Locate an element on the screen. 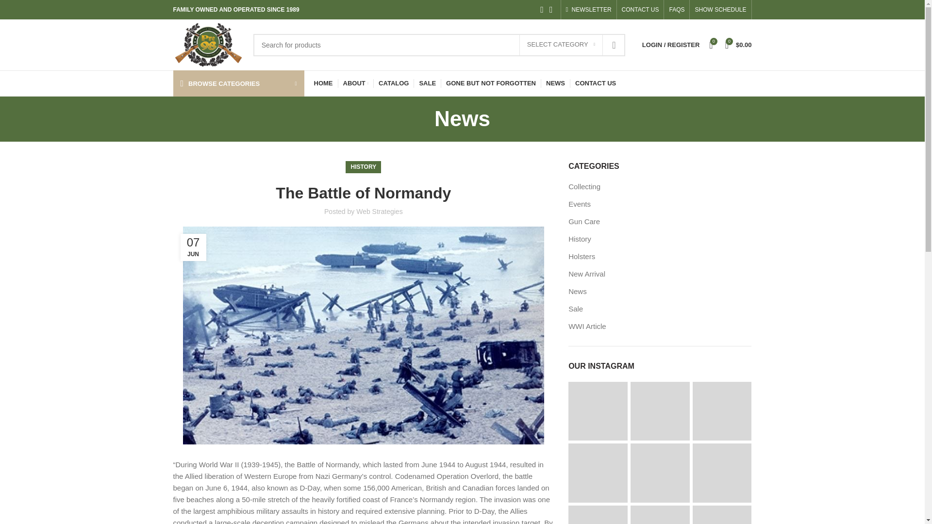 Image resolution: width=932 pixels, height=524 pixels. SHOW SCHEDULE is located at coordinates (720, 10).